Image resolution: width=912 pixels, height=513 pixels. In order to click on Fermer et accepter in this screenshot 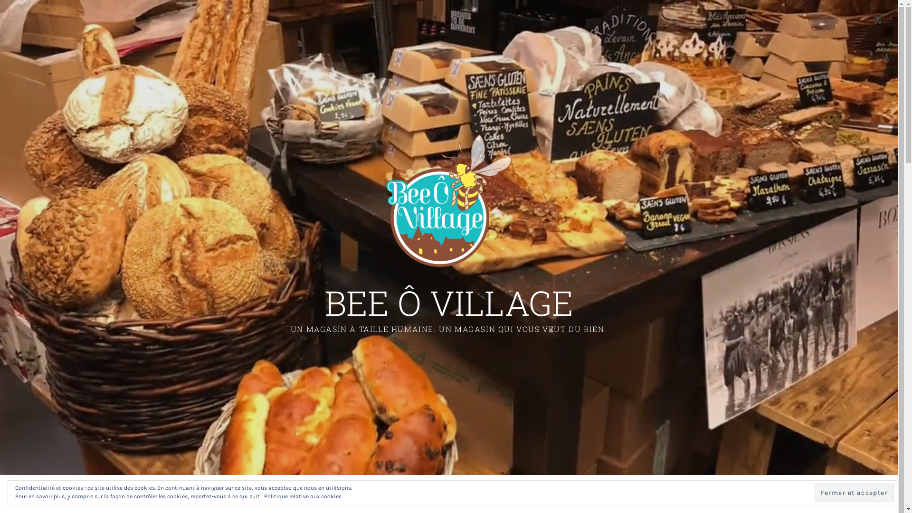, I will do `click(854, 493)`.